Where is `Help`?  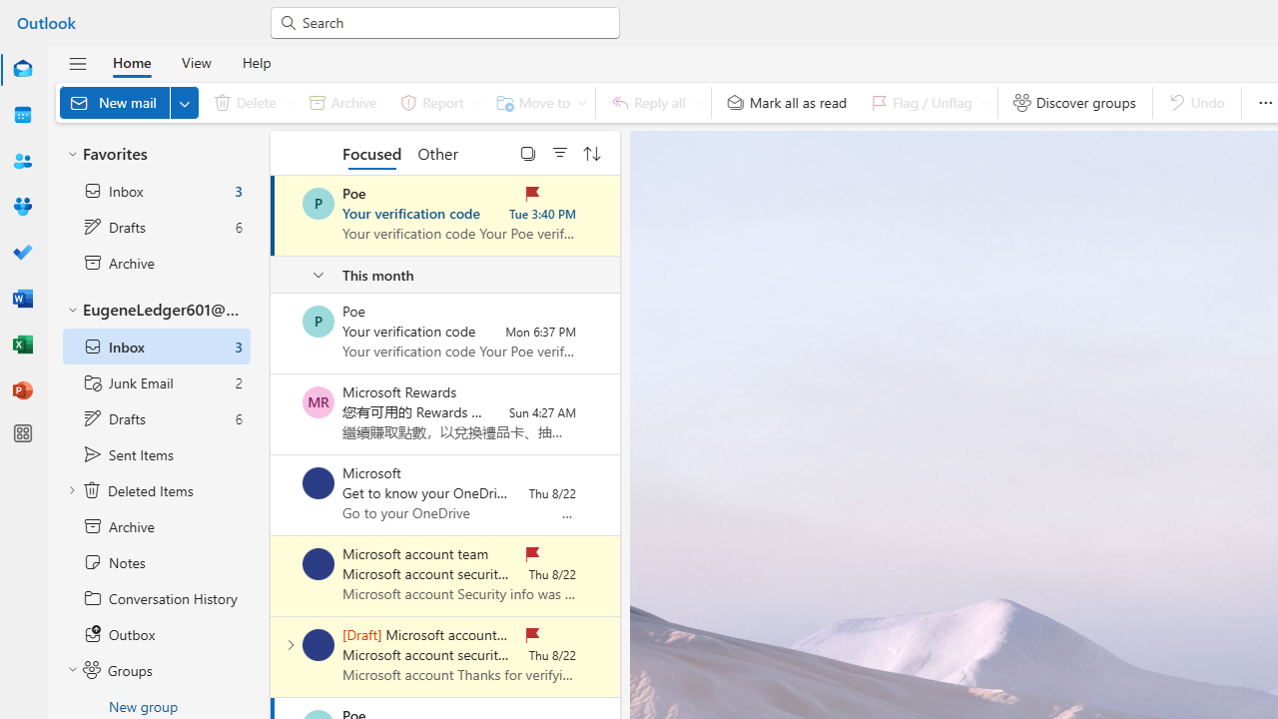 Help is located at coordinates (256, 62).